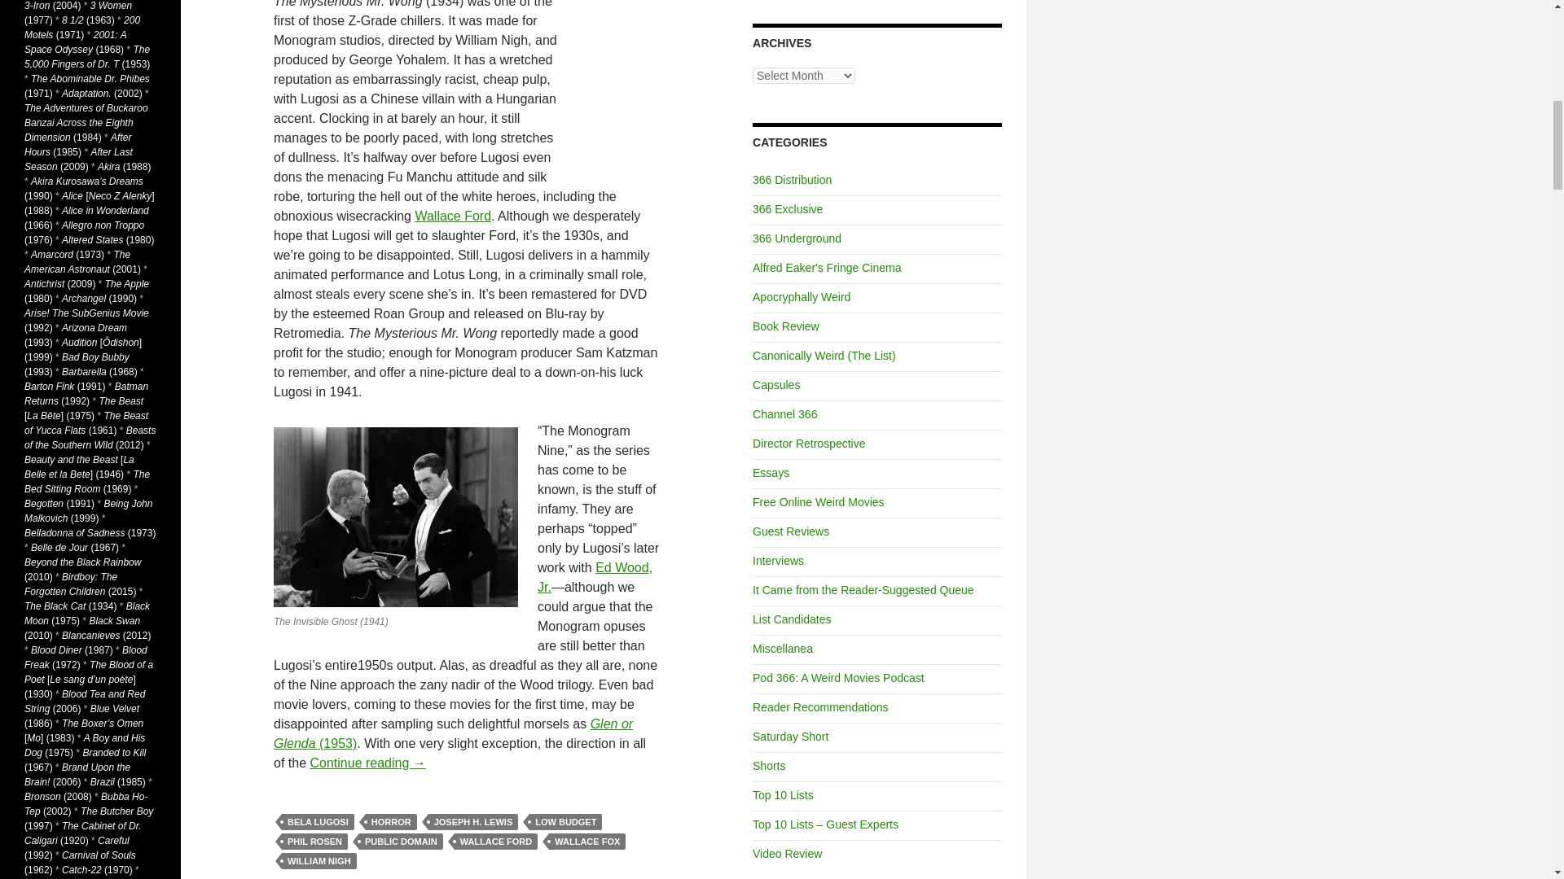 The width and height of the screenshot is (1564, 879). I want to click on Ed Wood, Jr., so click(595, 578).